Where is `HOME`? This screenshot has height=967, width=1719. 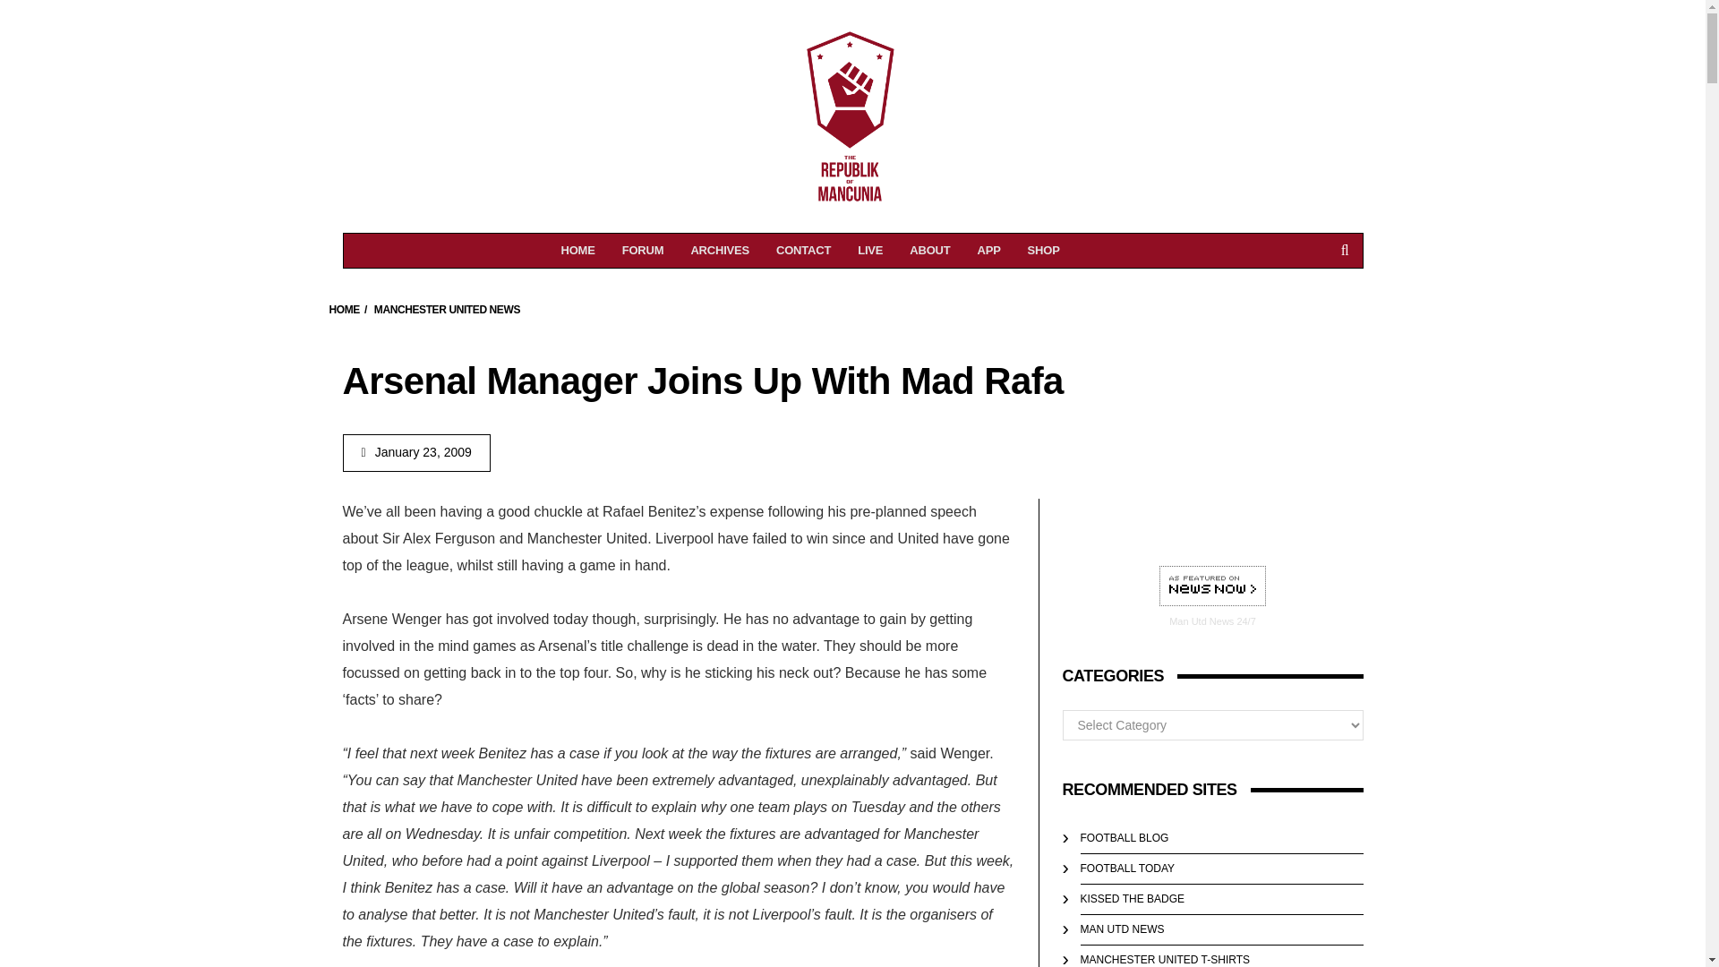 HOME is located at coordinates (578, 251).